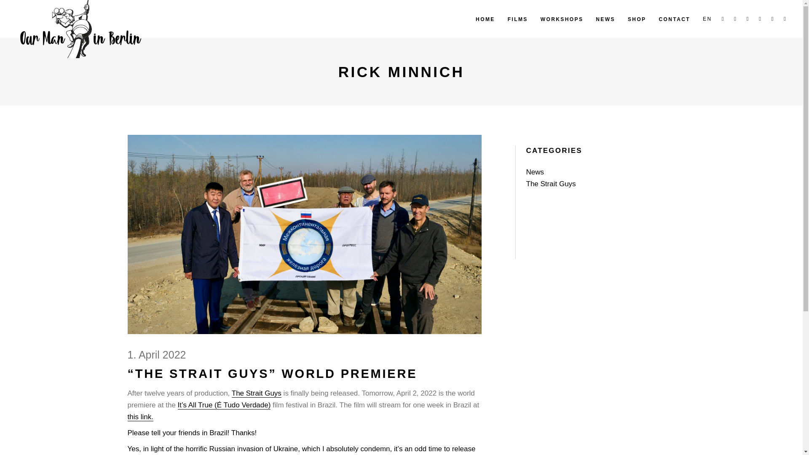 This screenshot has width=809, height=455. Describe the element at coordinates (140, 417) in the screenshot. I see `this link.` at that location.